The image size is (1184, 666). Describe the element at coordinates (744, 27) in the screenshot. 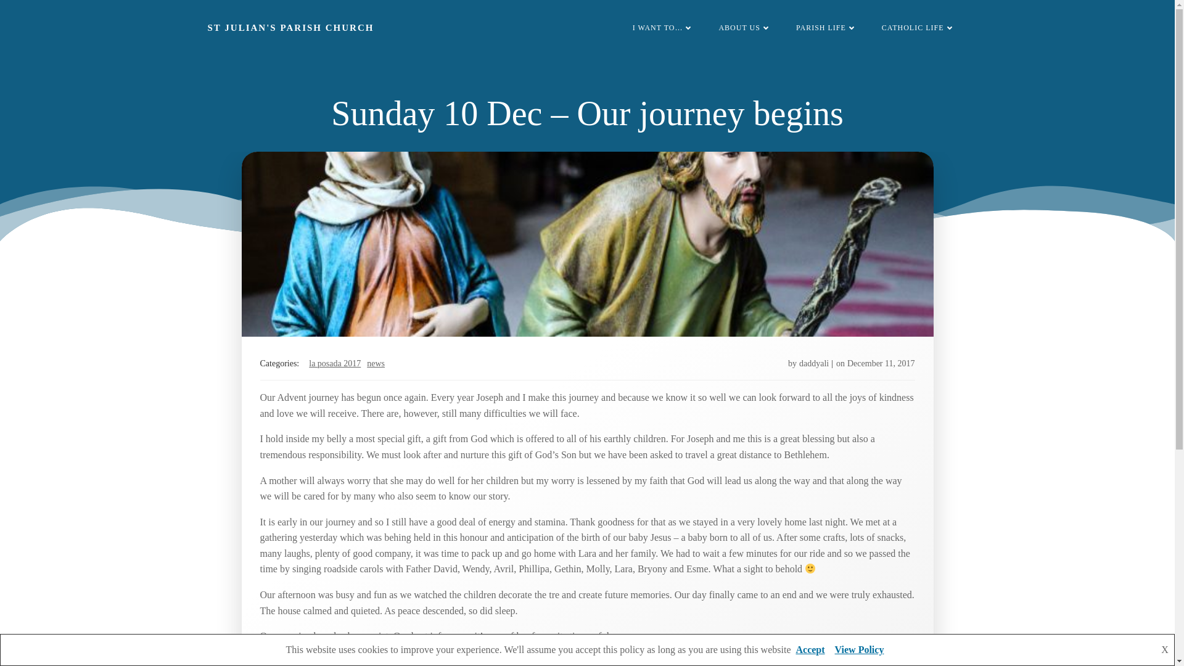

I see `fa fa-church` at that location.